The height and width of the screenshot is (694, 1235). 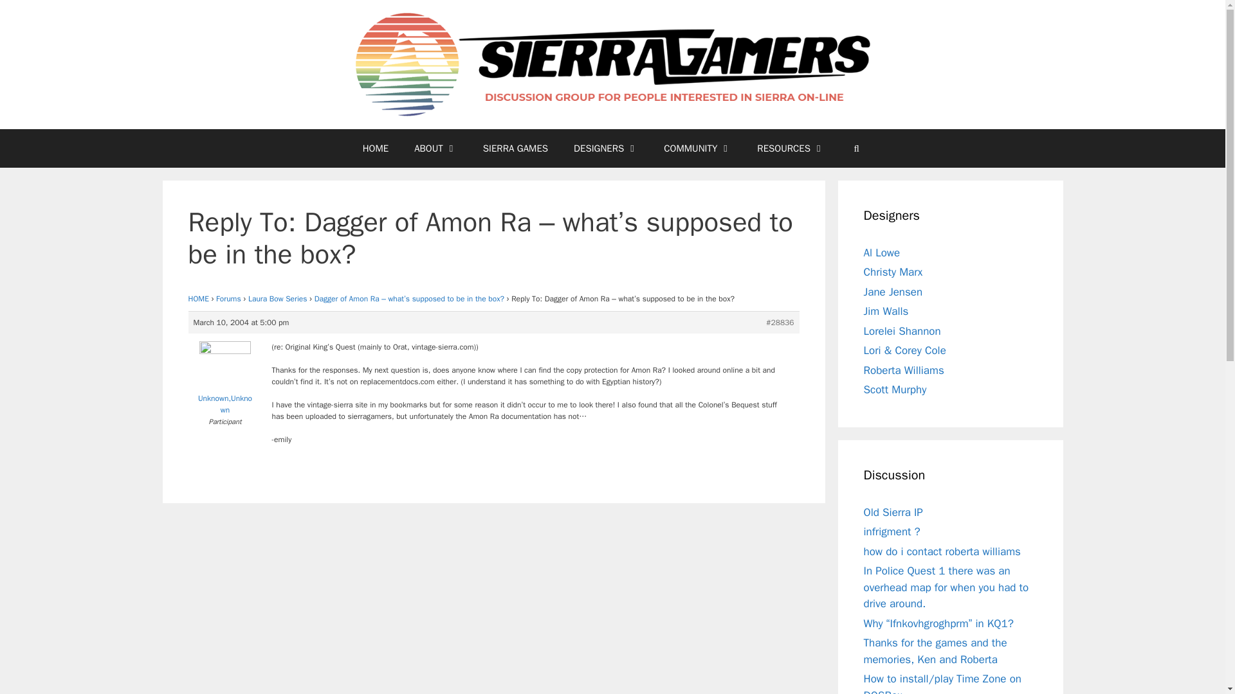 I want to click on Christy Marx, so click(x=893, y=272).